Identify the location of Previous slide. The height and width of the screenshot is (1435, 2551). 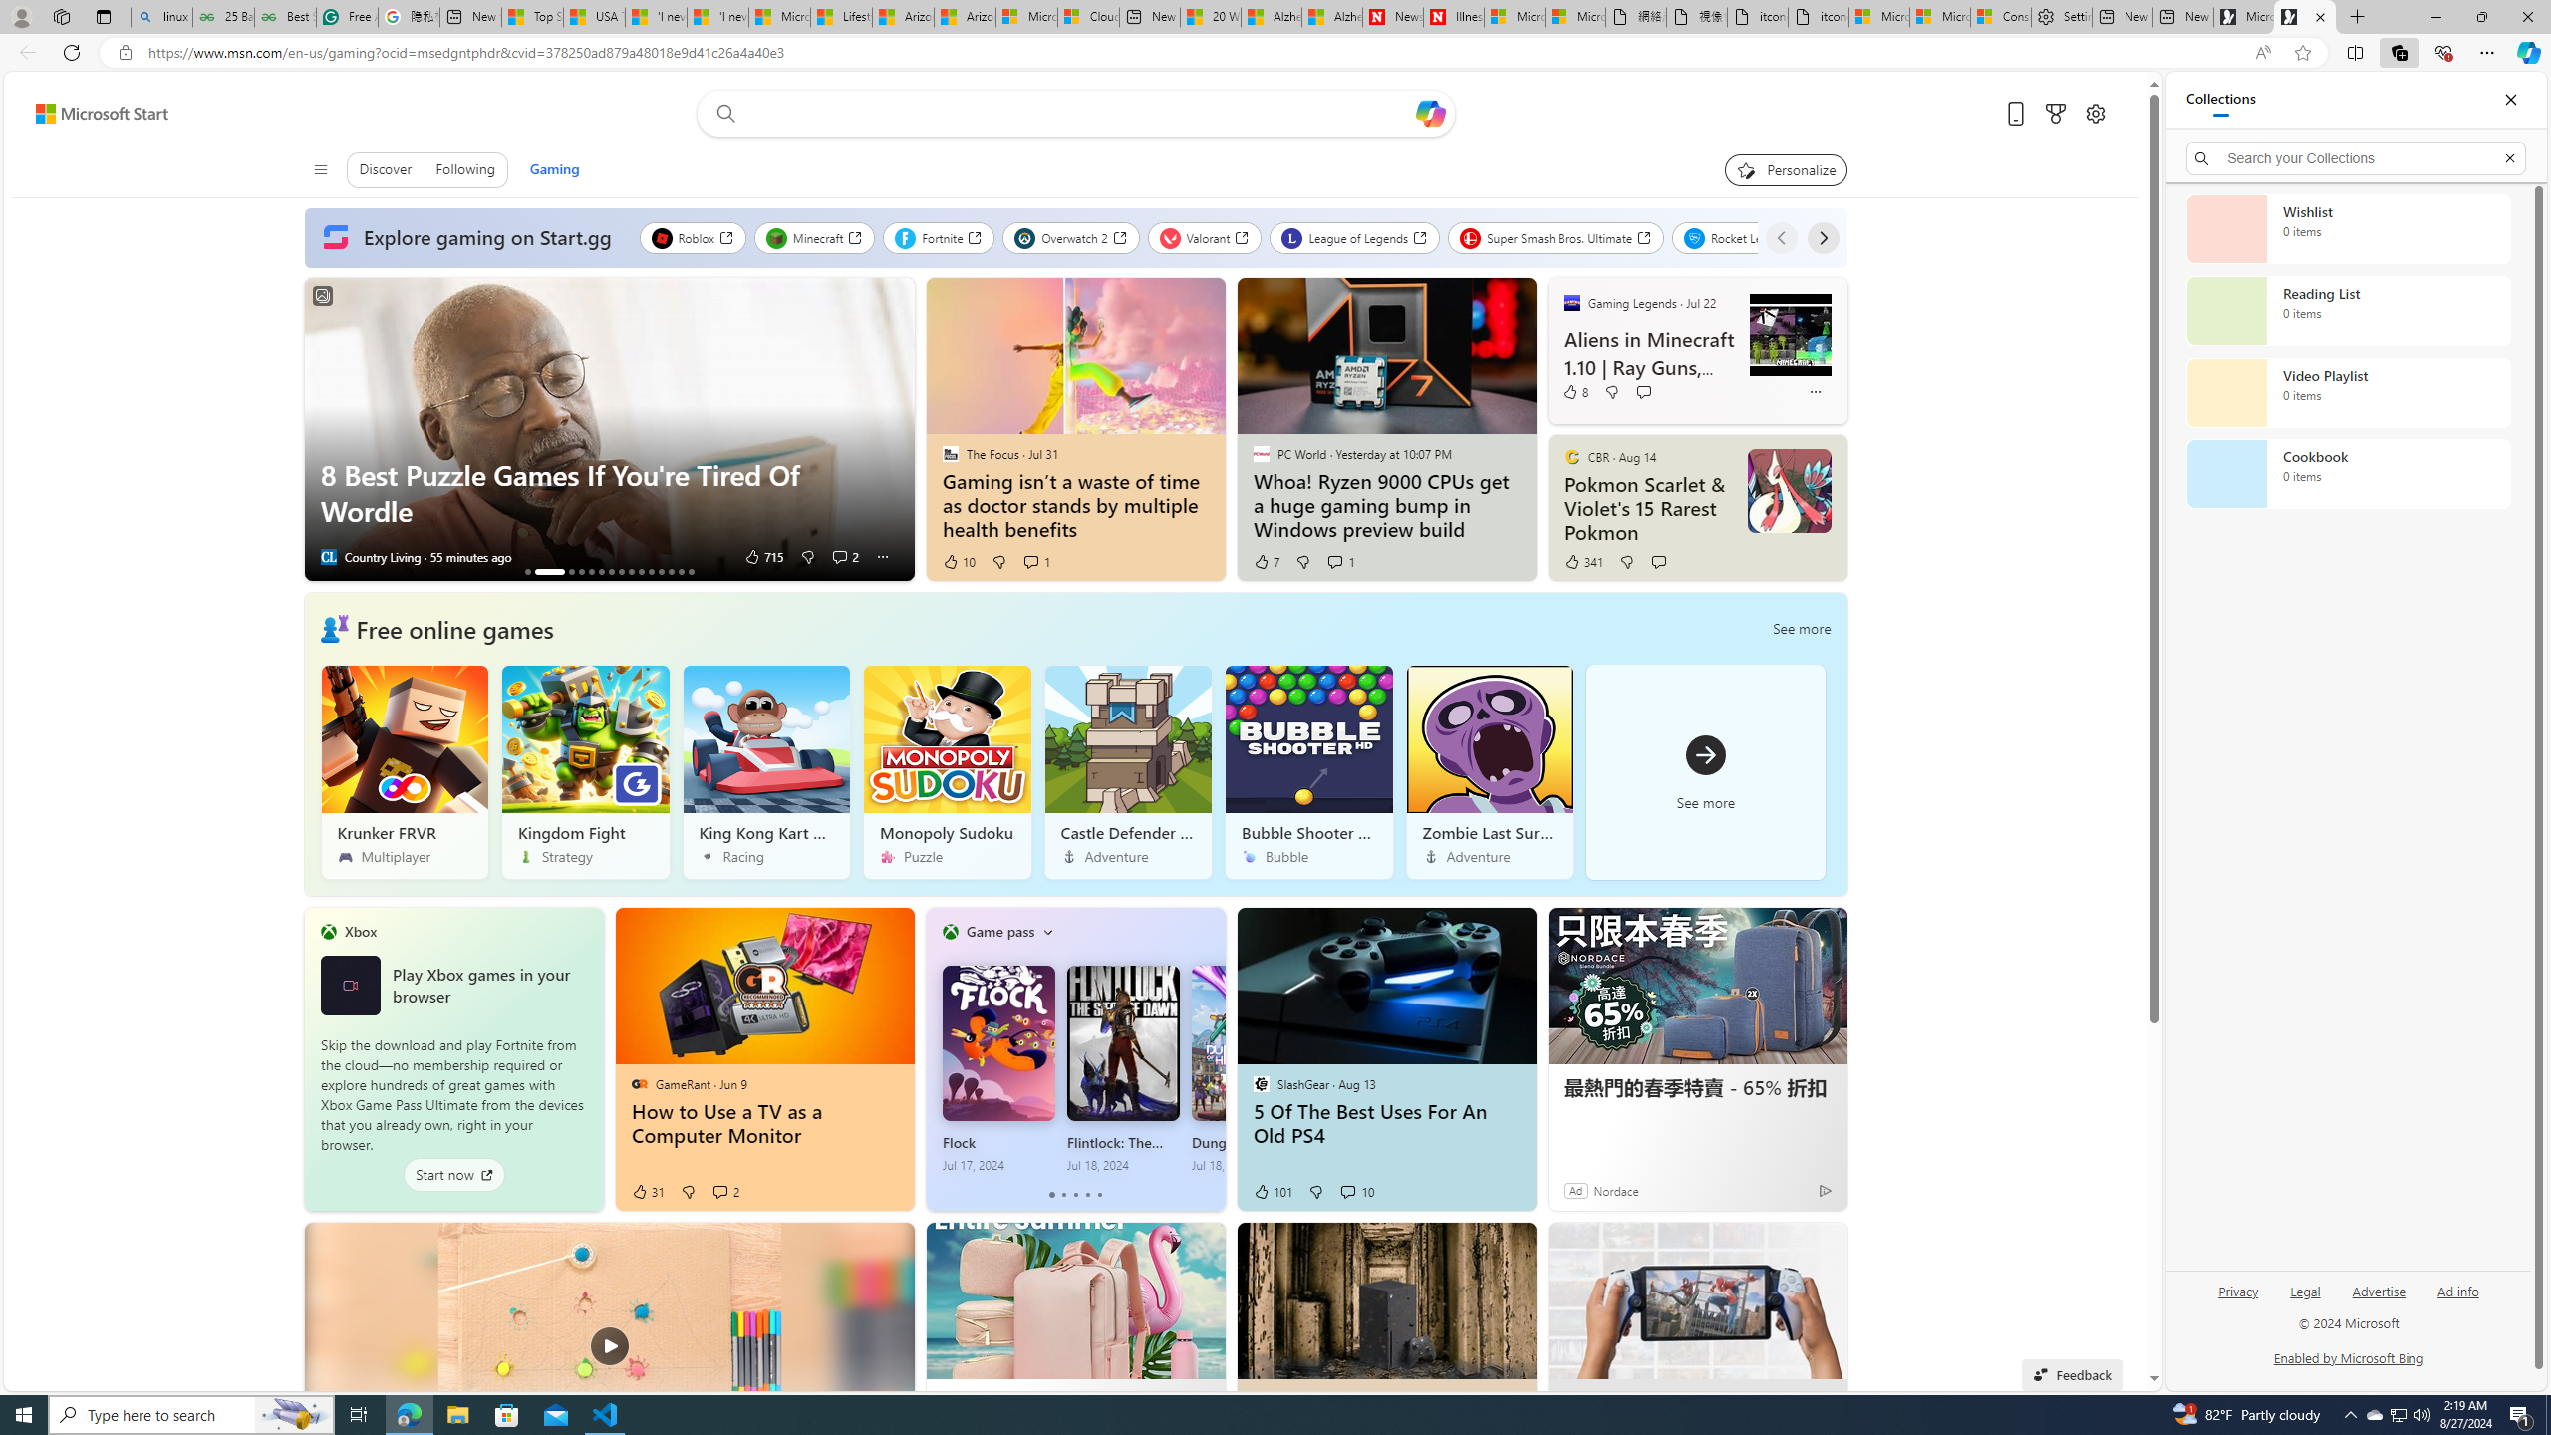
(319, 430).